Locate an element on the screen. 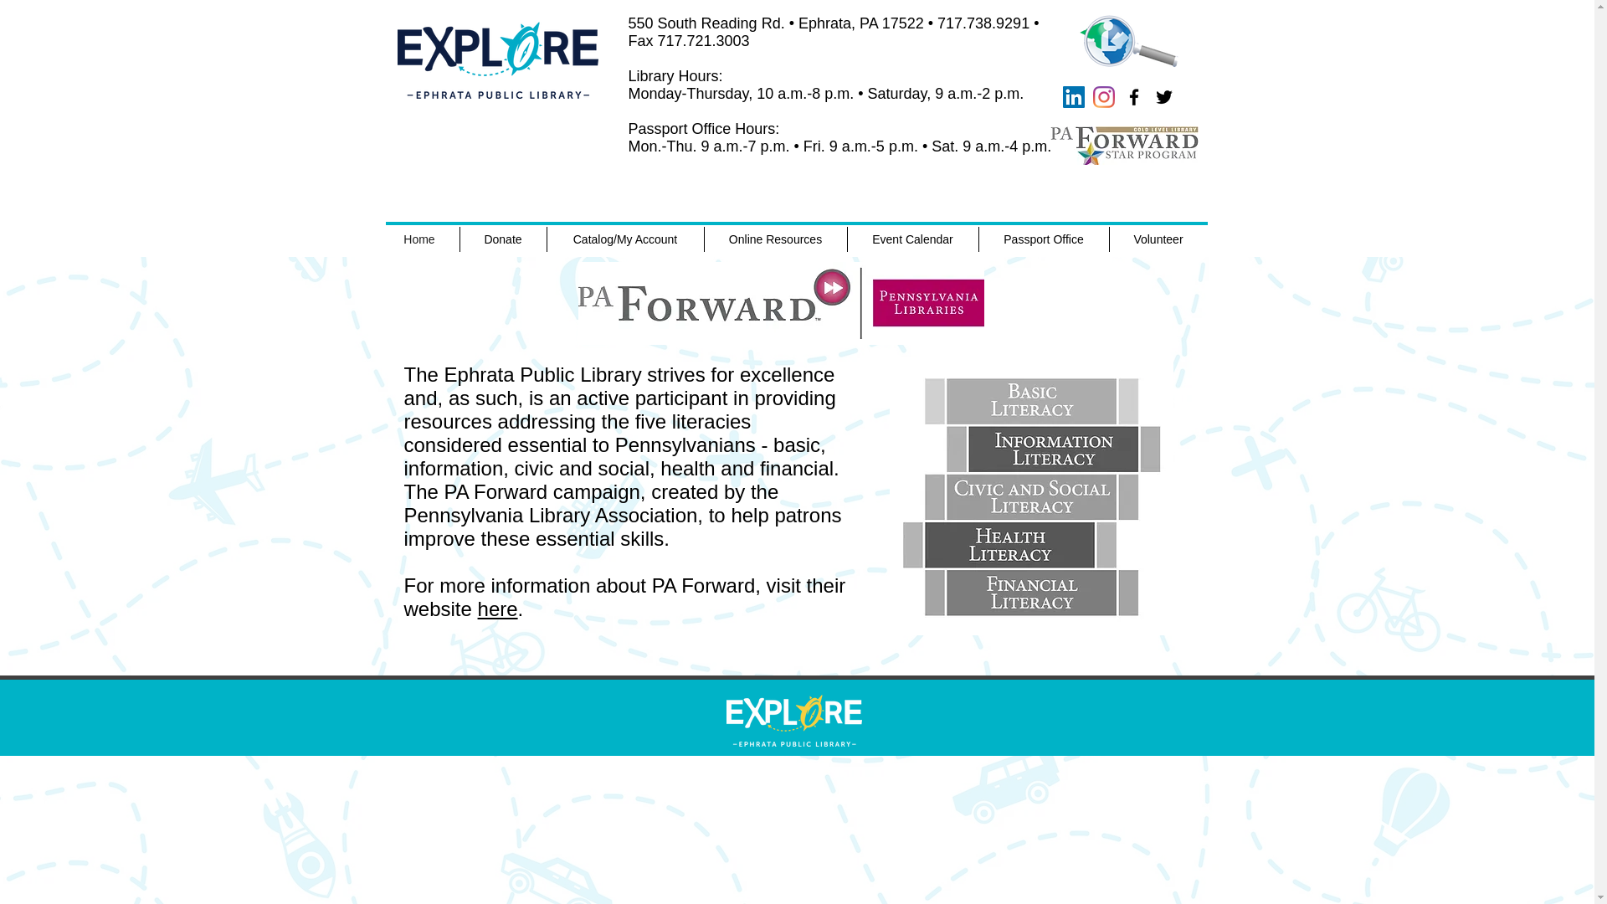  Donate is located at coordinates (502, 239).